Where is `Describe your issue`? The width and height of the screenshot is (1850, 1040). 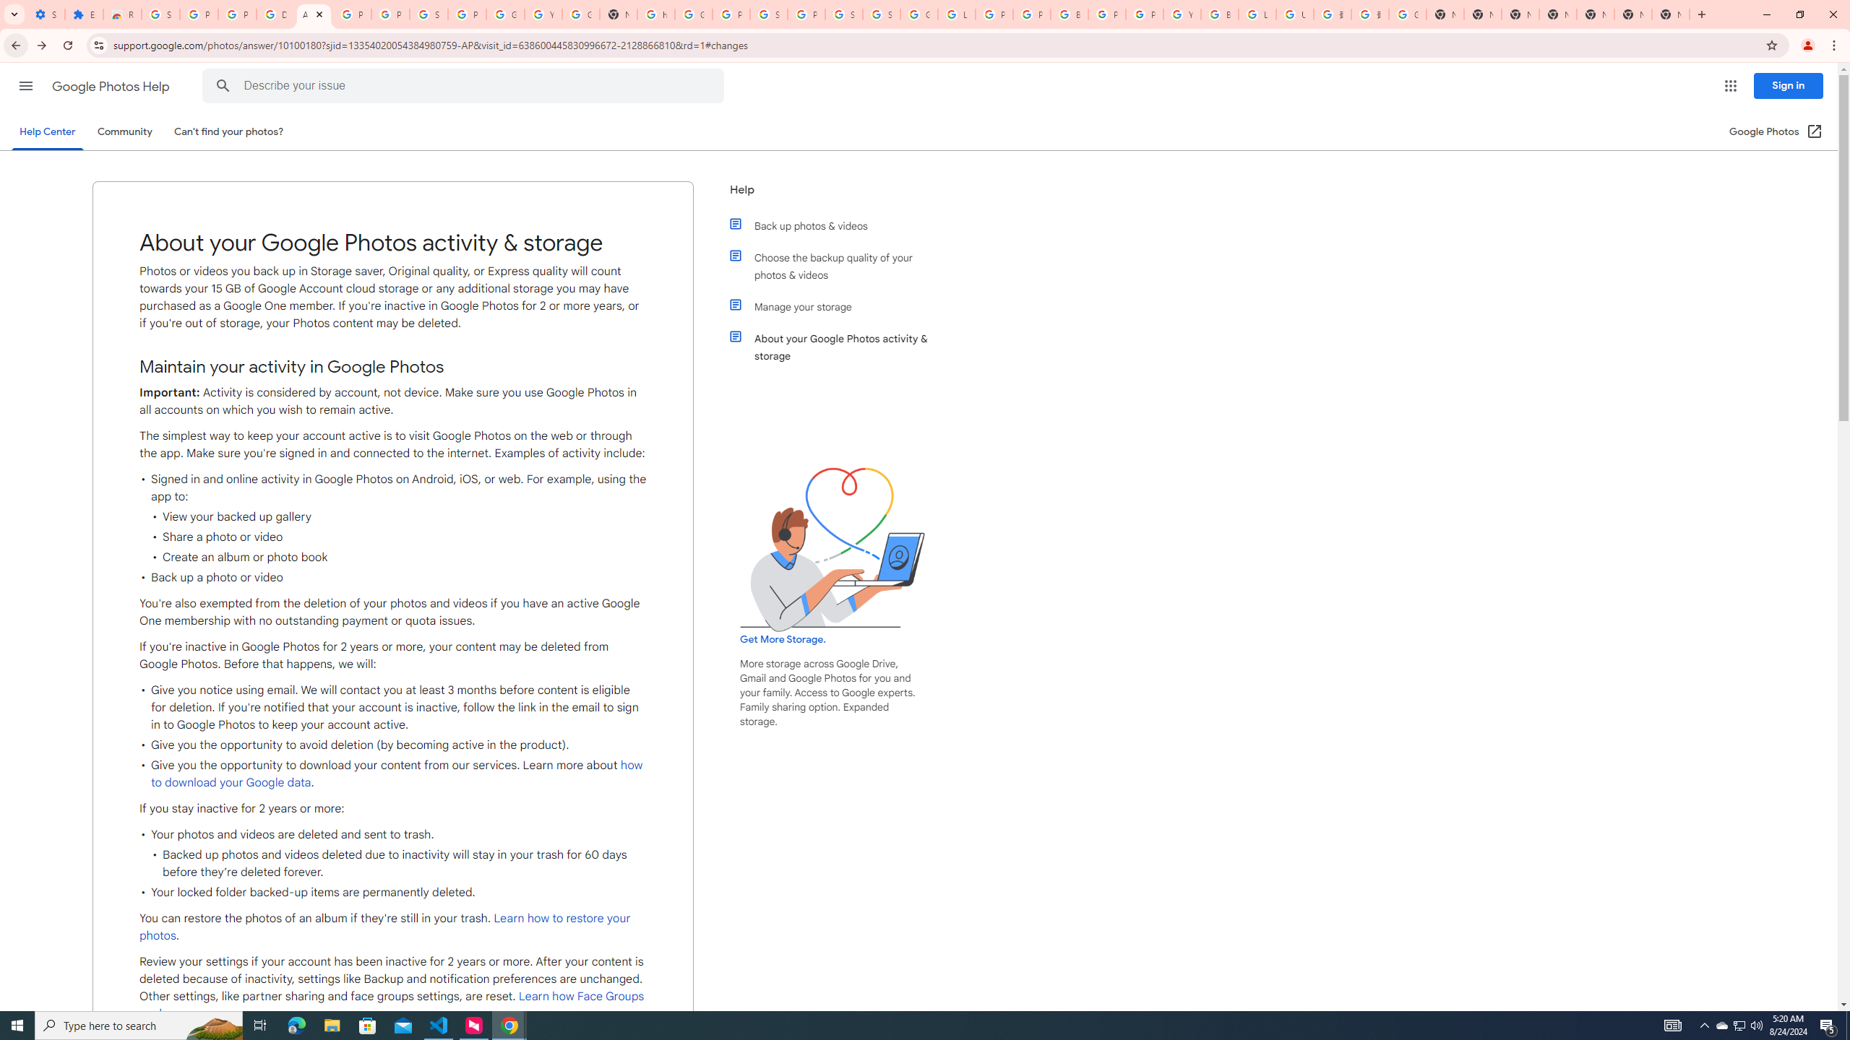
Describe your issue is located at coordinates (465, 86).